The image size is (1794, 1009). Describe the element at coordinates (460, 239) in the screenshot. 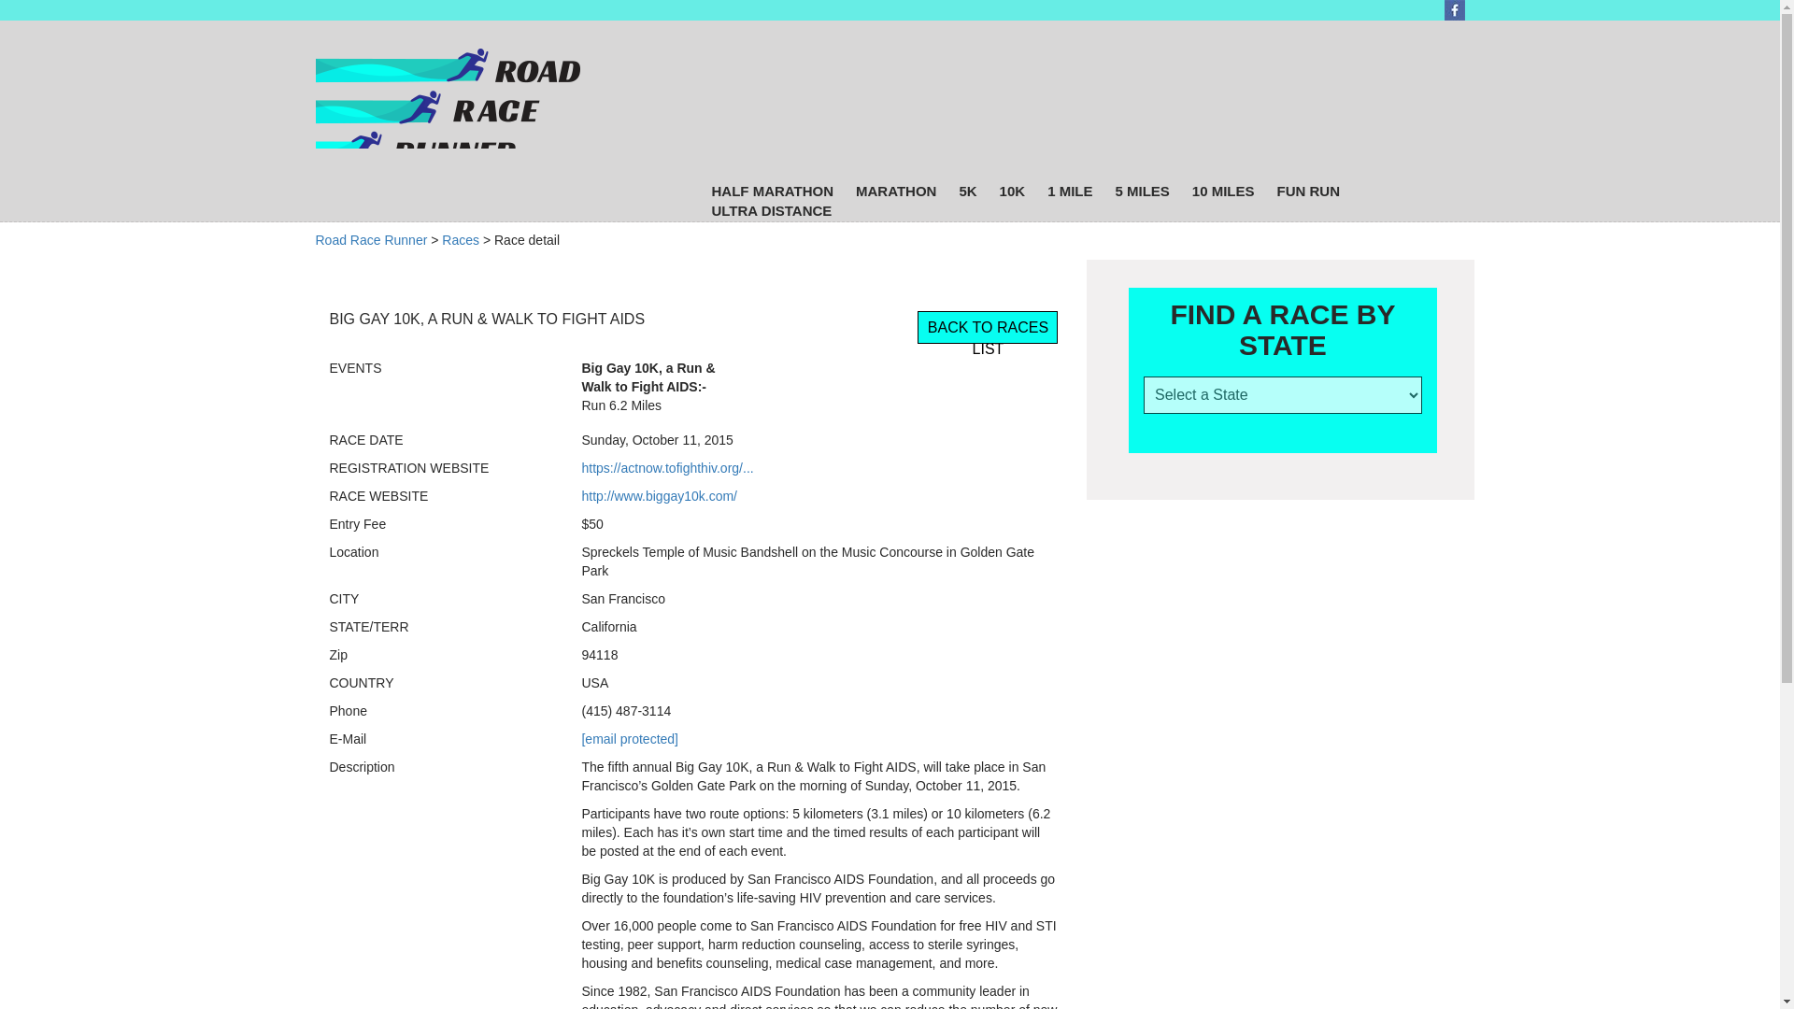

I see `Races` at that location.